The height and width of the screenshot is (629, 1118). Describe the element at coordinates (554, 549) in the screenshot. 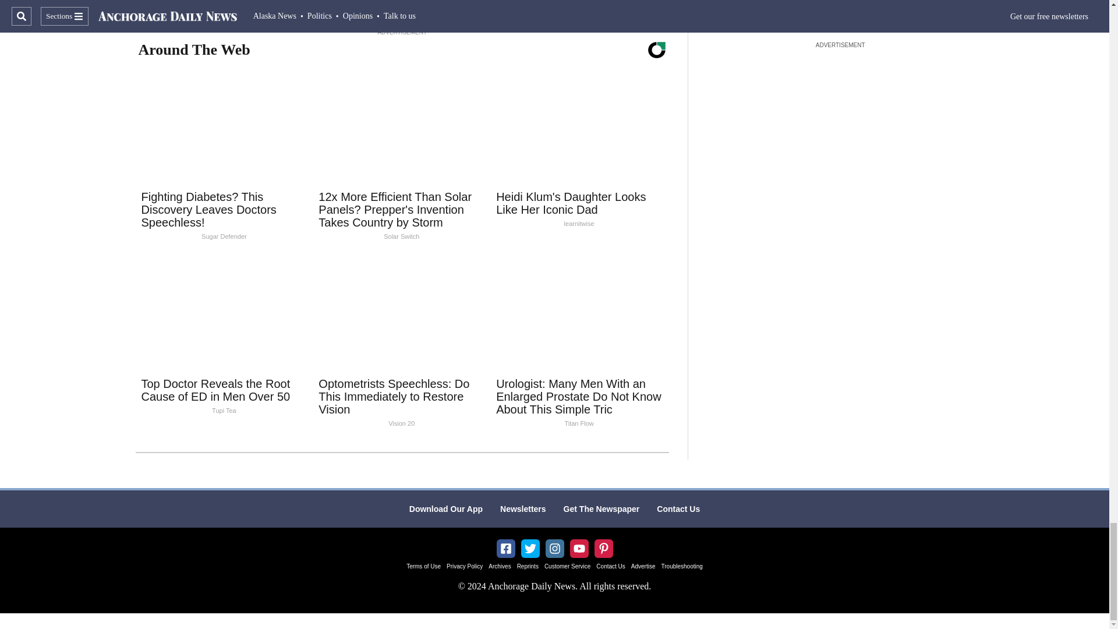

I see `Instagram IconAnchorage Daily News instagram account` at that location.